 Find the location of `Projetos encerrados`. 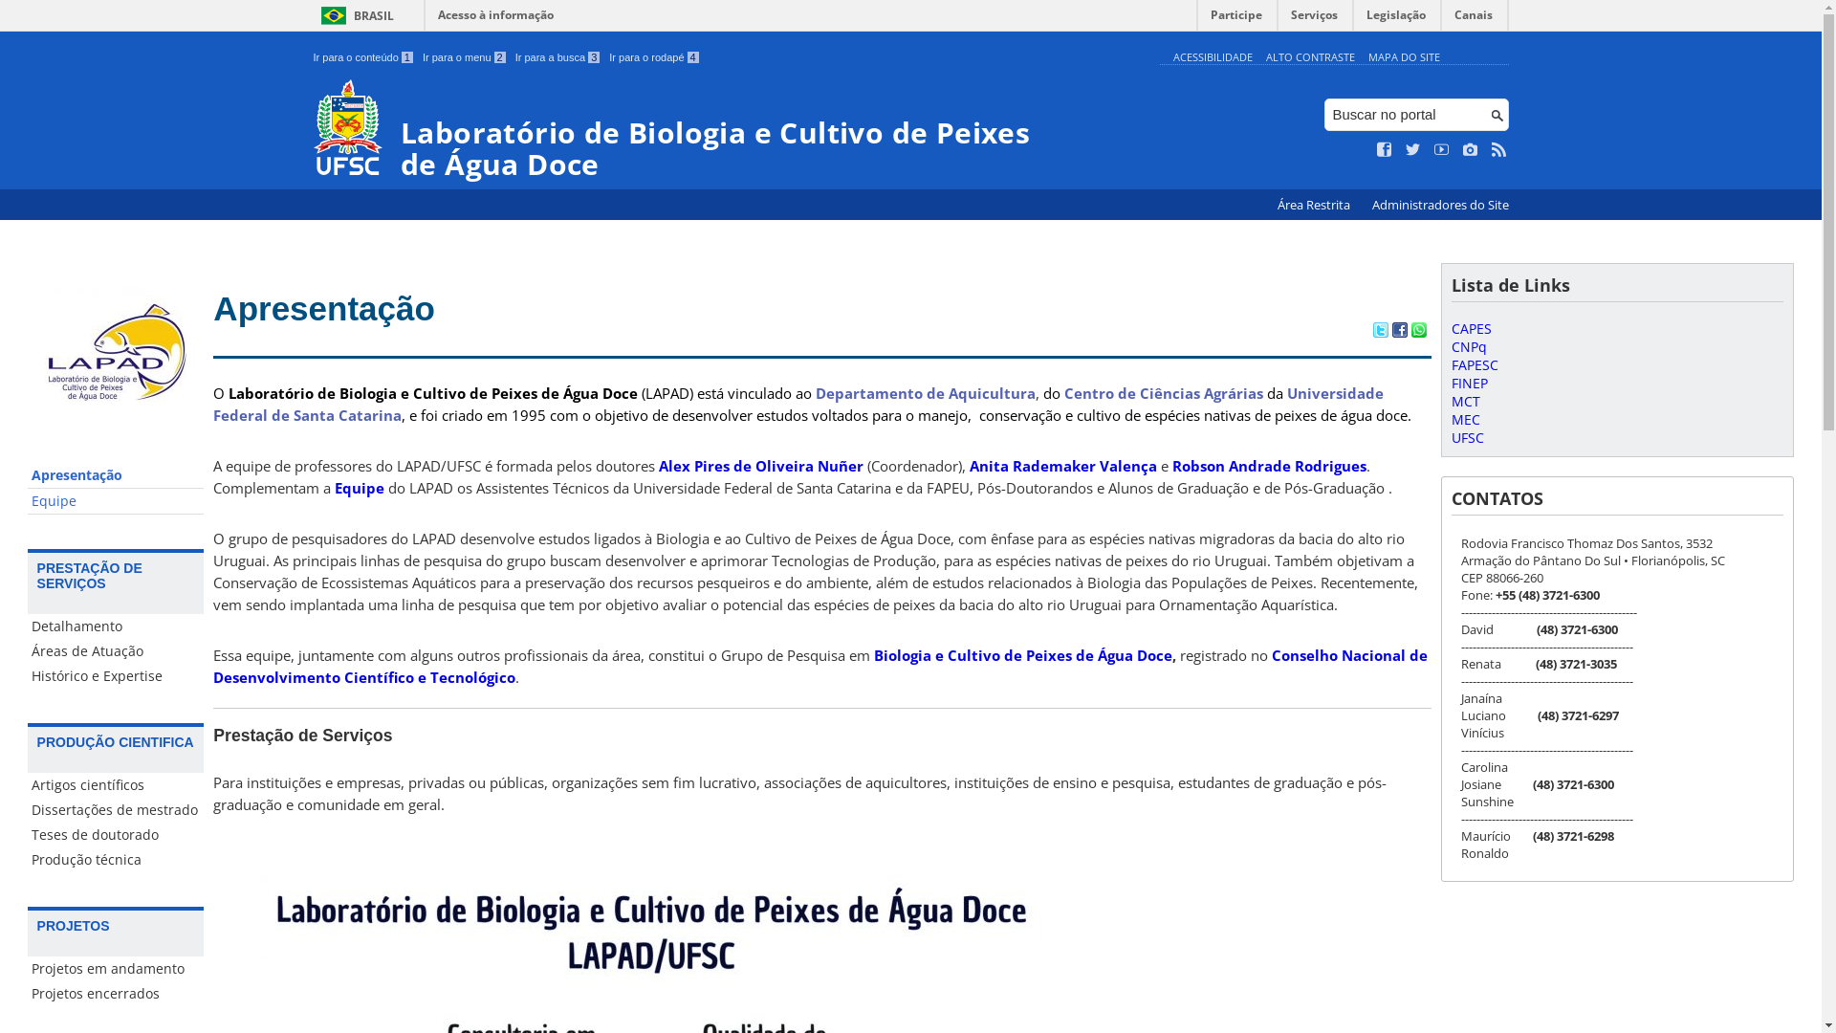

Projetos encerrados is located at coordinates (117, 994).